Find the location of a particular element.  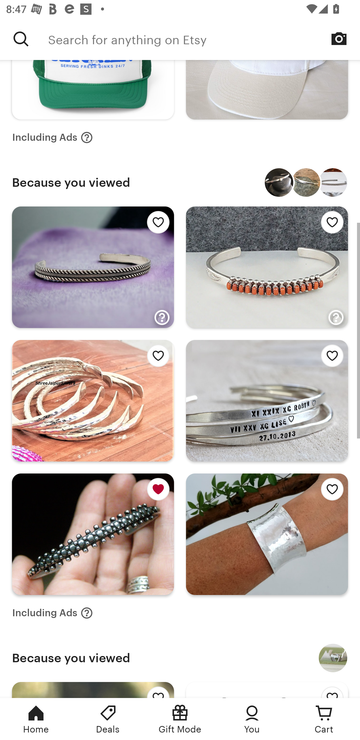

You is located at coordinates (252, 719).